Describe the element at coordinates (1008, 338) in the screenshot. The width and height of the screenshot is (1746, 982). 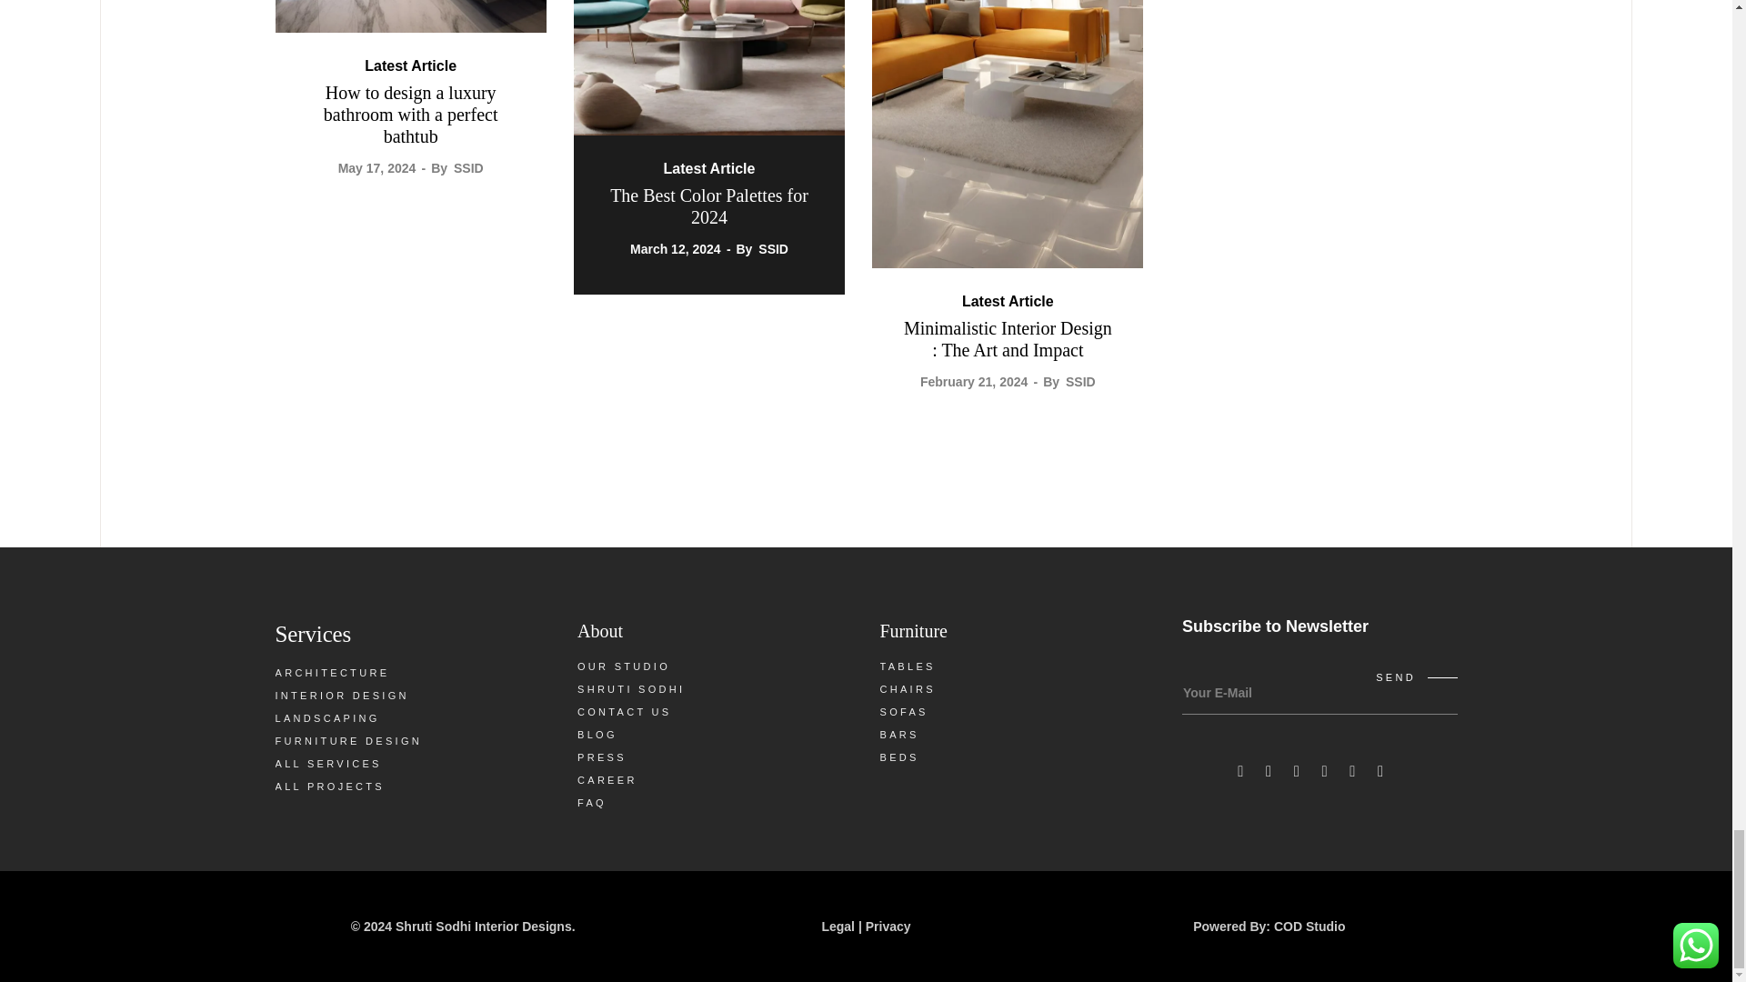
I see `Minimalistic Interior Design : The Art and Impact` at that location.